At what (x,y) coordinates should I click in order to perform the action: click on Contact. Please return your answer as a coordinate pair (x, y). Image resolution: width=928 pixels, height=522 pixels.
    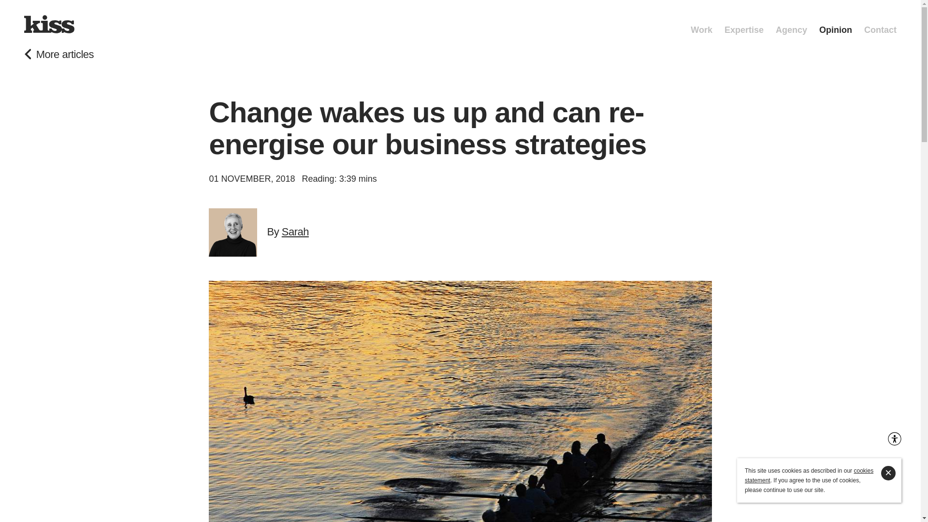
    Looking at the image, I should click on (880, 24).